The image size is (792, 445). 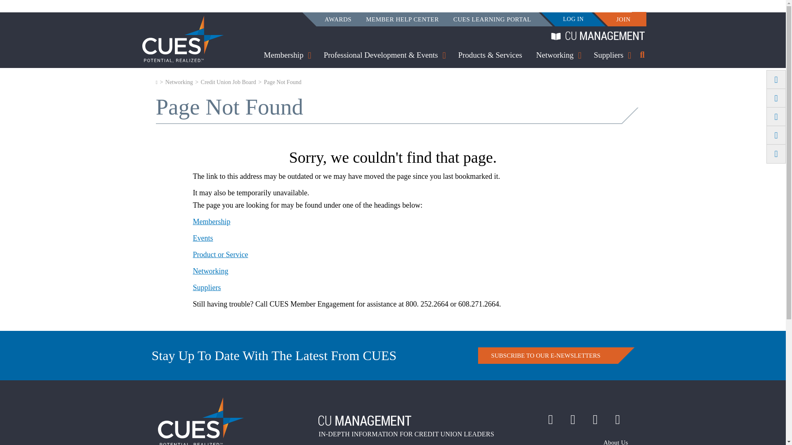 What do you see at coordinates (623, 20) in the screenshot?
I see `JOIN` at bounding box center [623, 20].